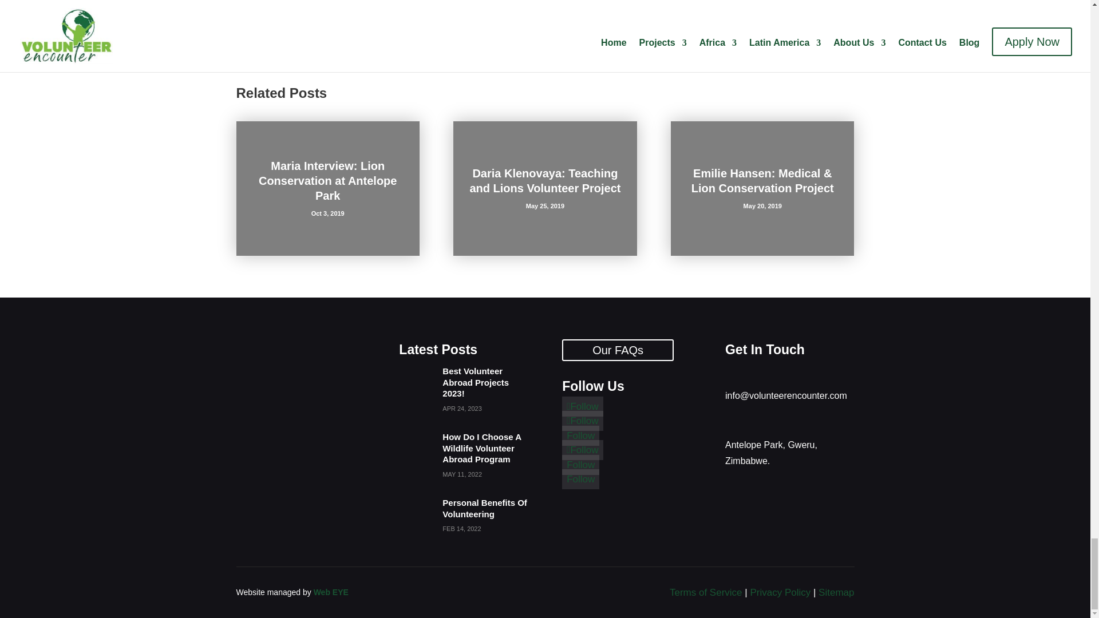 Image resolution: width=1099 pixels, height=618 pixels. I want to click on Follow on Instagram, so click(582, 421).